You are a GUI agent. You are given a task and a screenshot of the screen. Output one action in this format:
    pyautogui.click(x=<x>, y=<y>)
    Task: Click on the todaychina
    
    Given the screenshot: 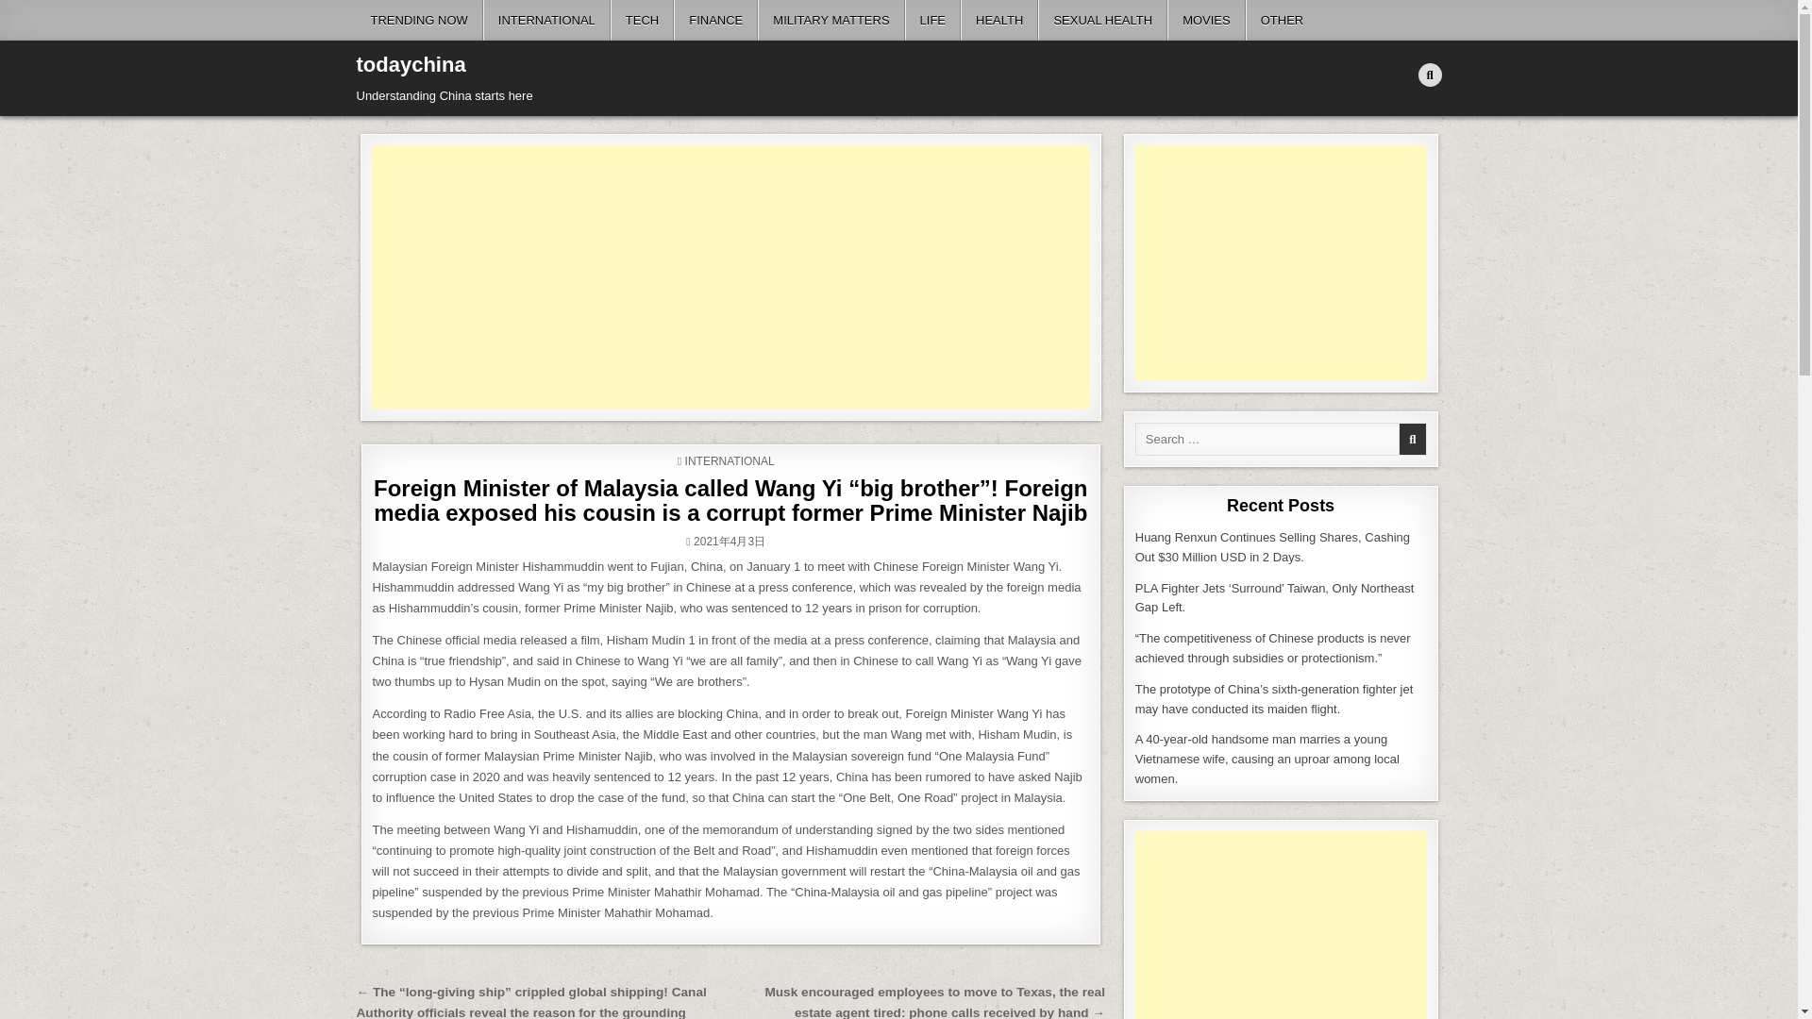 What is the action you would take?
    pyautogui.click(x=411, y=64)
    